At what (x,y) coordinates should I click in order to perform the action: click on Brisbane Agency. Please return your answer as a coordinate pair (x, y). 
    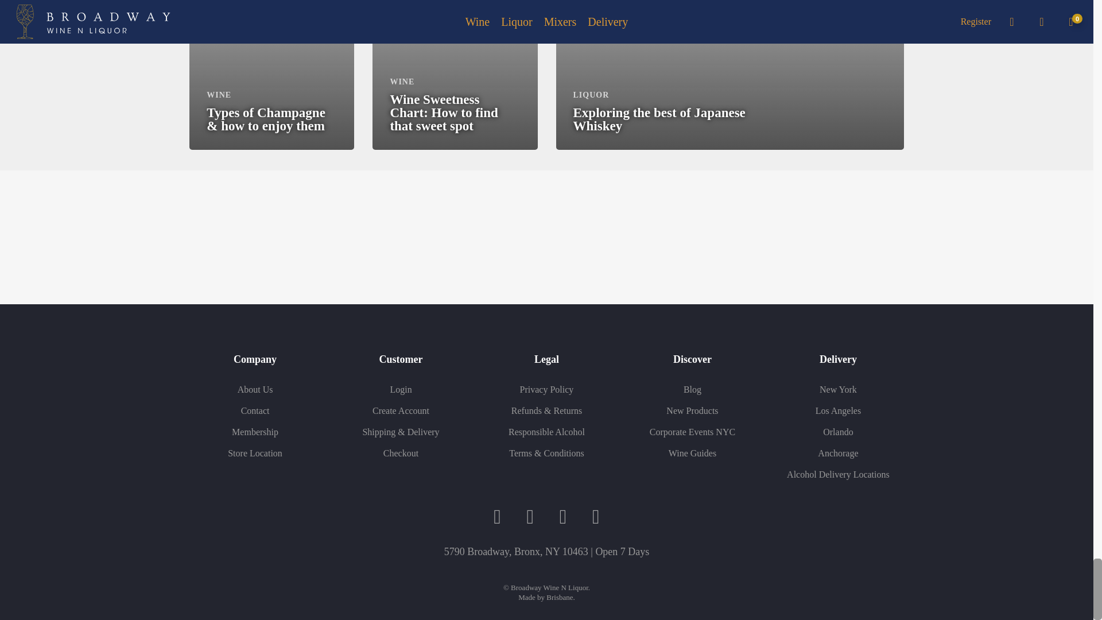
    Looking at the image, I should click on (560, 597).